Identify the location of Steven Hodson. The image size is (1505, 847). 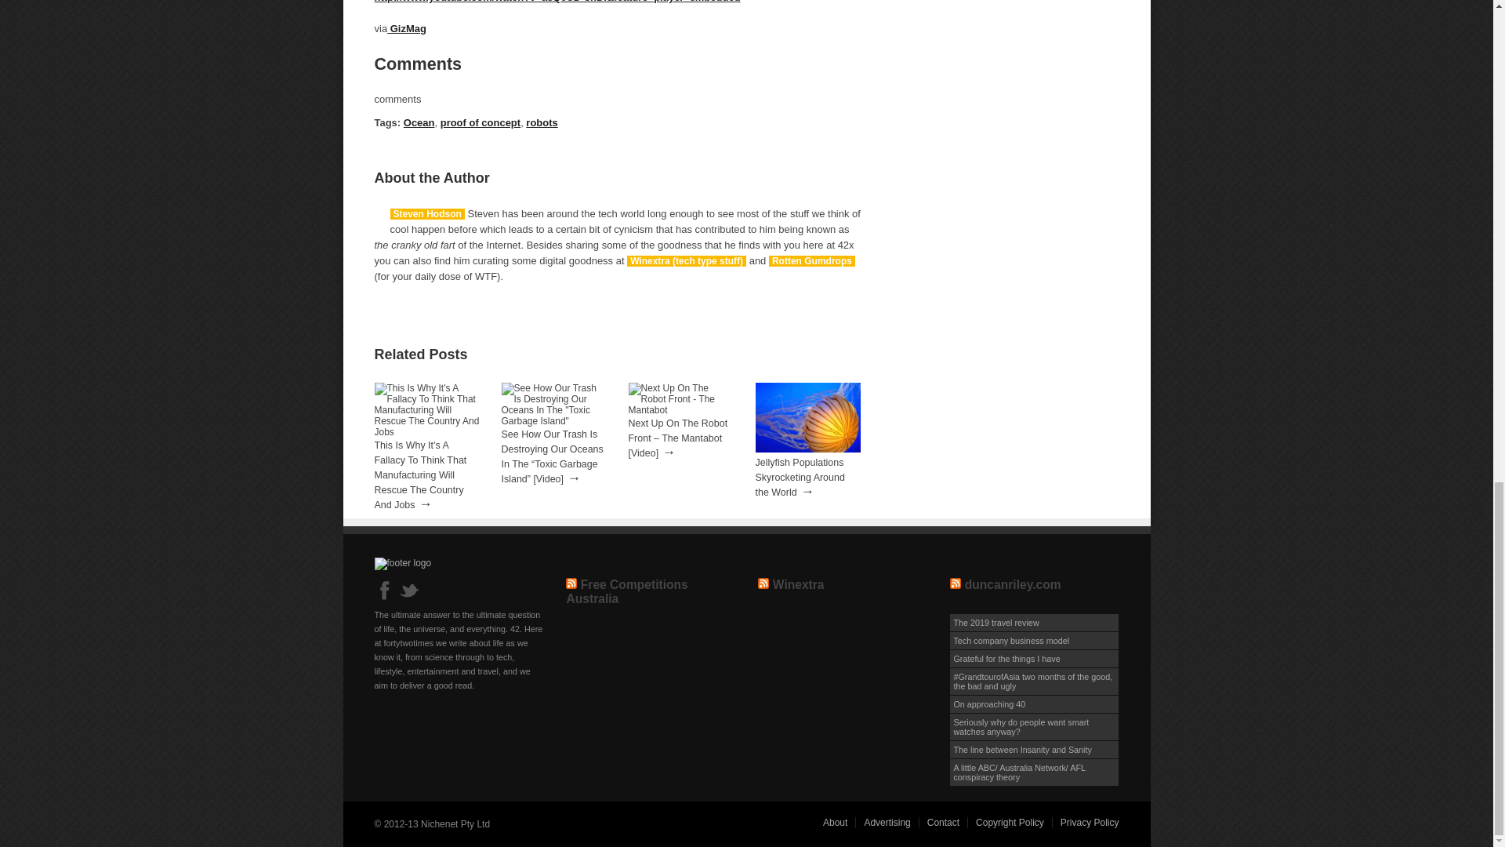
(427, 213).